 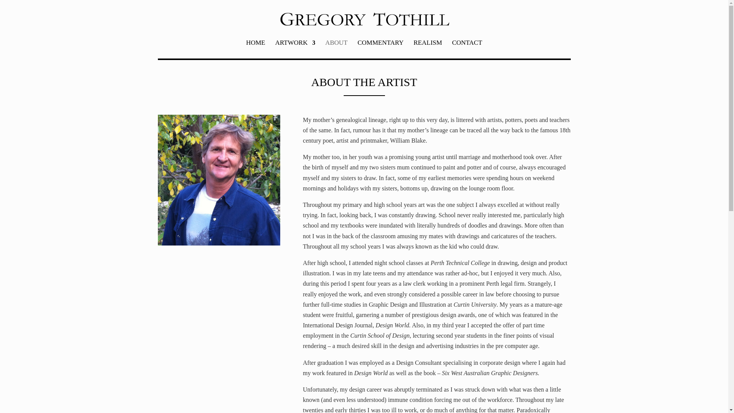 I want to click on ABOUT, so click(x=336, y=49).